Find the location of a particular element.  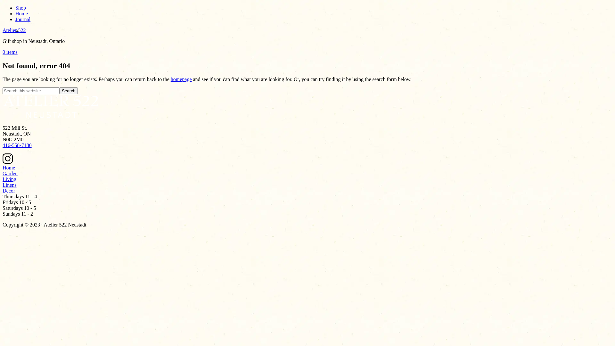

Journal is located at coordinates (23, 19).